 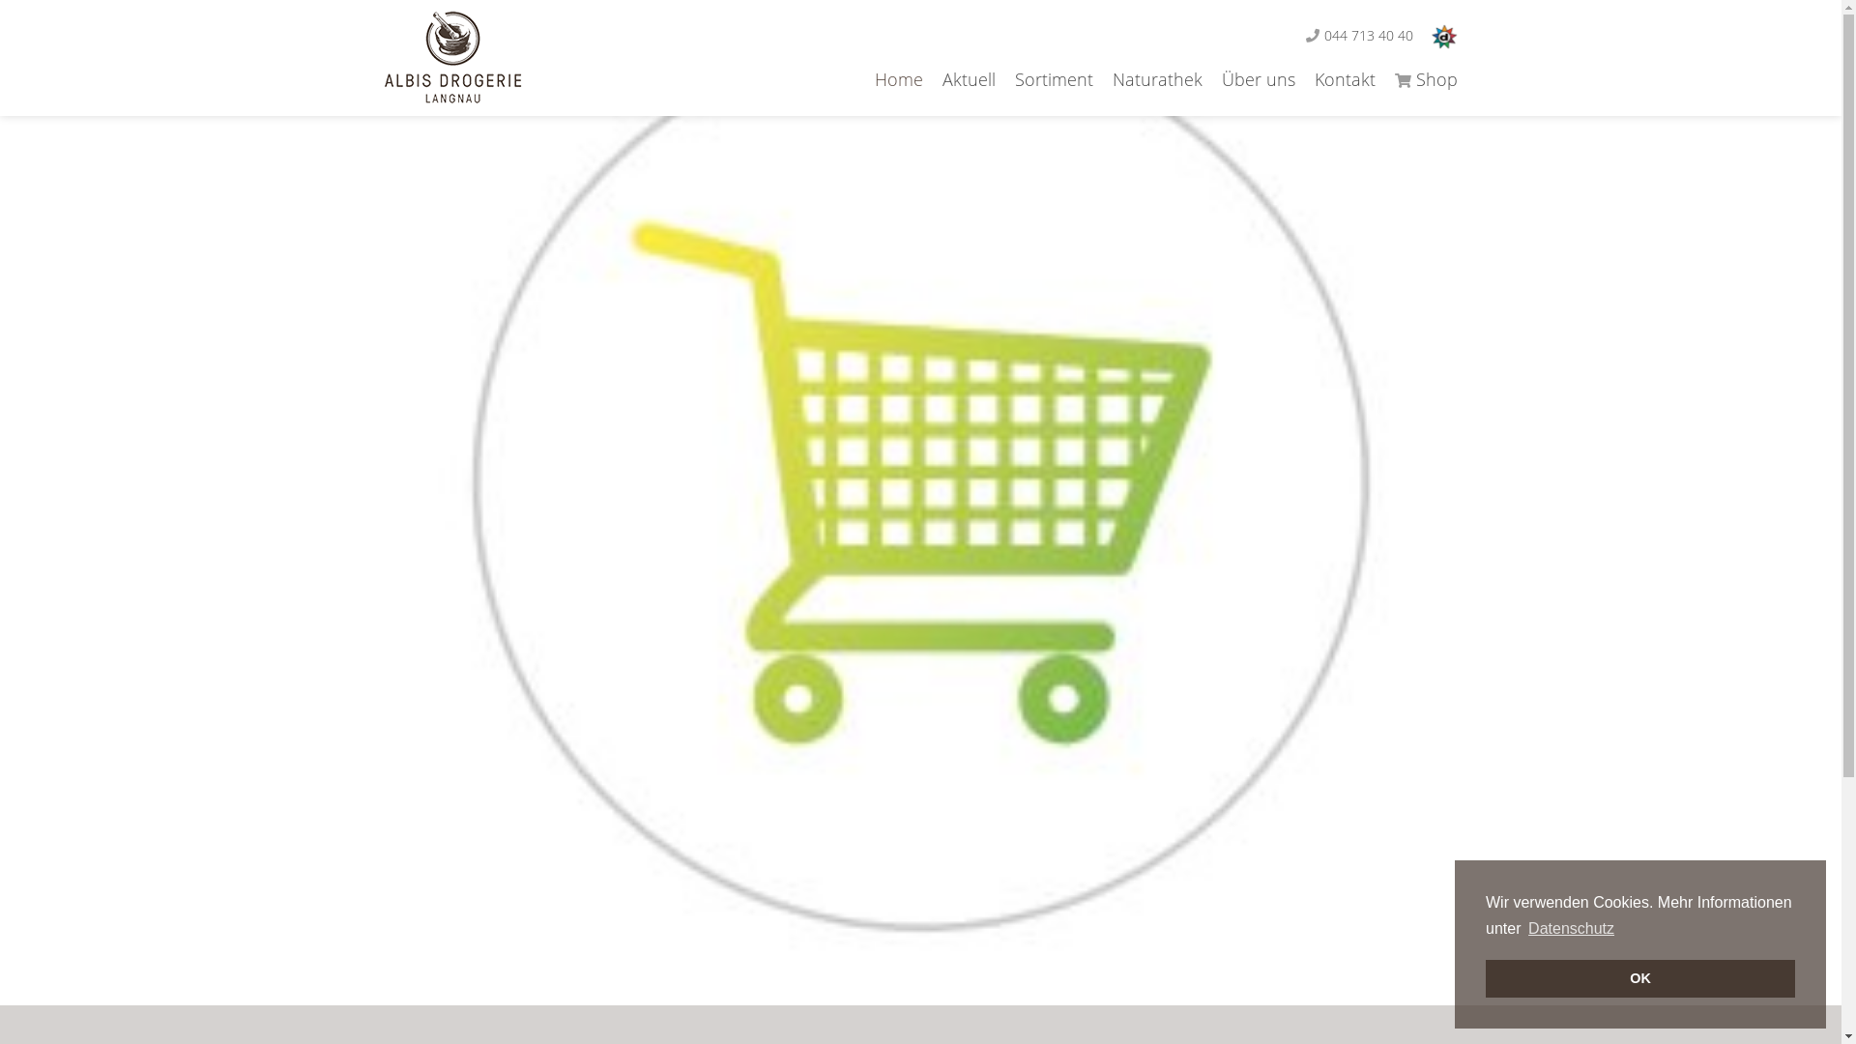 What do you see at coordinates (1146, 79) in the screenshot?
I see `Naturathek` at bounding box center [1146, 79].